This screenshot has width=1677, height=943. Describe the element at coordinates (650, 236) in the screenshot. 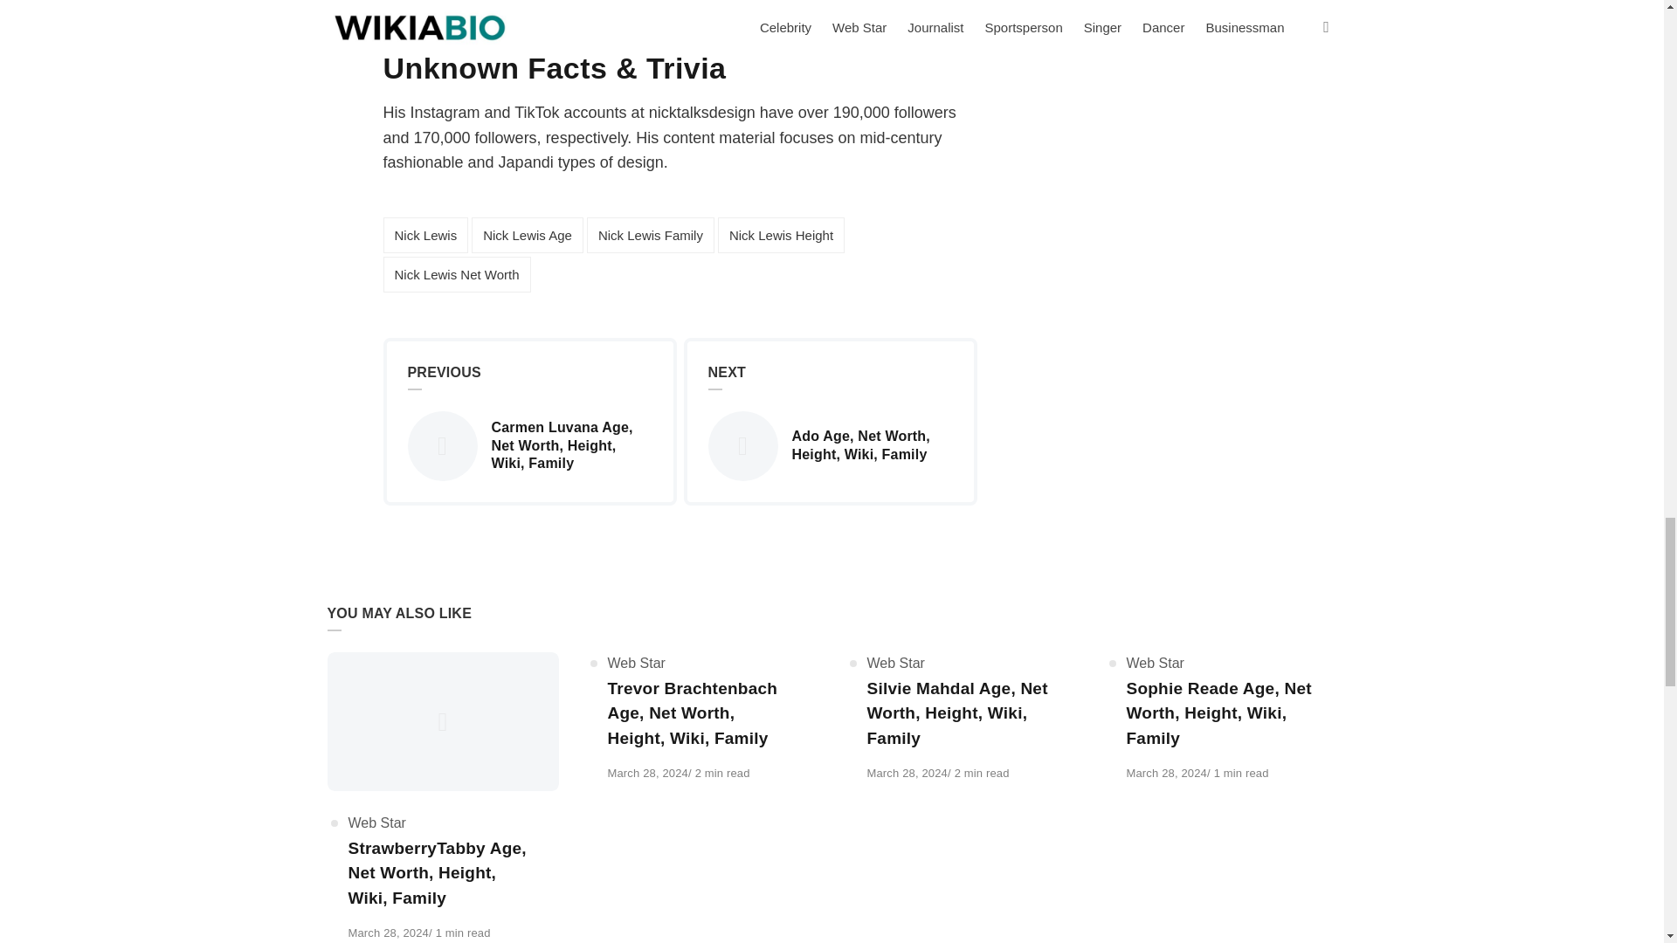

I see `Nick Lewis Family` at that location.